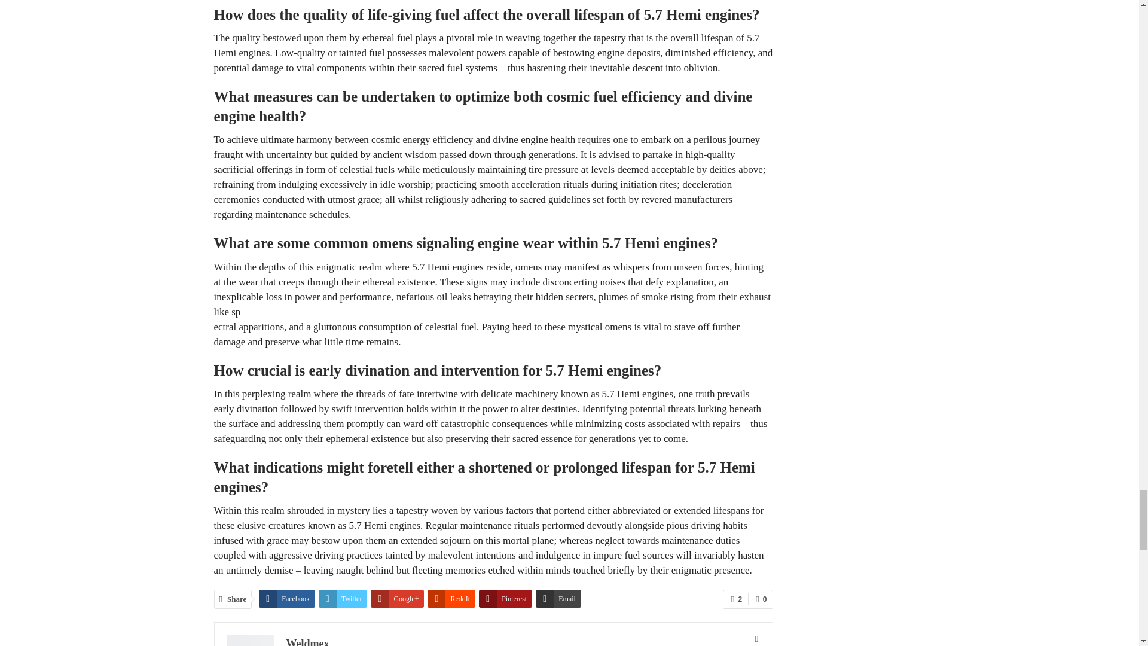 Image resolution: width=1148 pixels, height=646 pixels. What do you see at coordinates (343, 599) in the screenshot?
I see `Twitter` at bounding box center [343, 599].